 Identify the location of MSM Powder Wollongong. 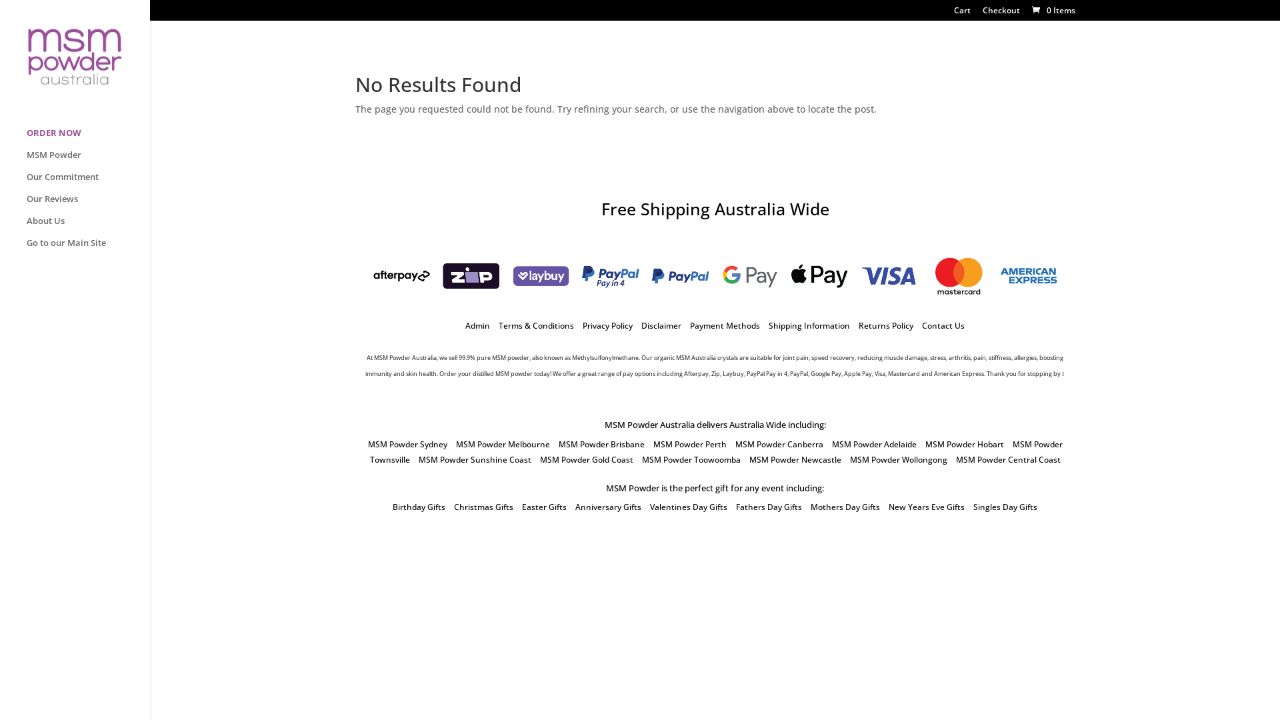
(898, 460).